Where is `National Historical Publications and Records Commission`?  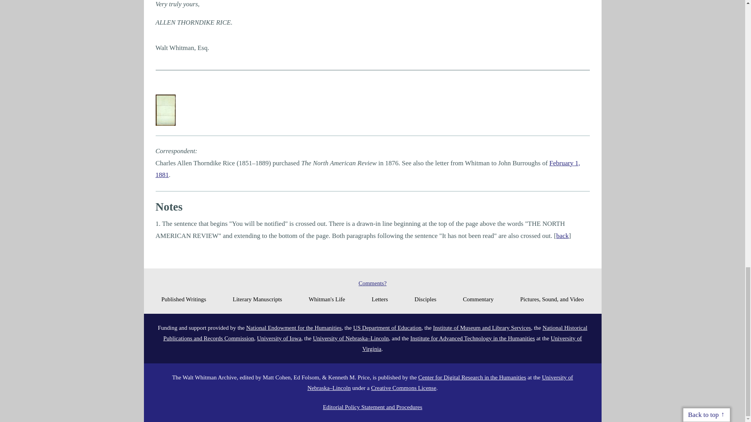 National Historical Publications and Records Commission is located at coordinates (375, 333).